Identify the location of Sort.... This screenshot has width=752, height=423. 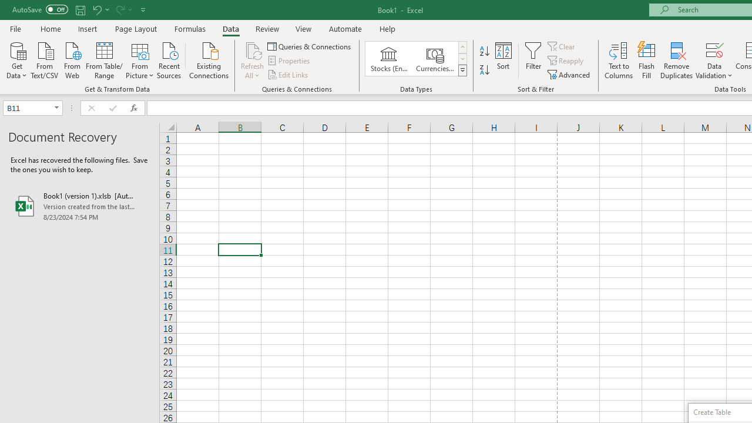
(503, 60).